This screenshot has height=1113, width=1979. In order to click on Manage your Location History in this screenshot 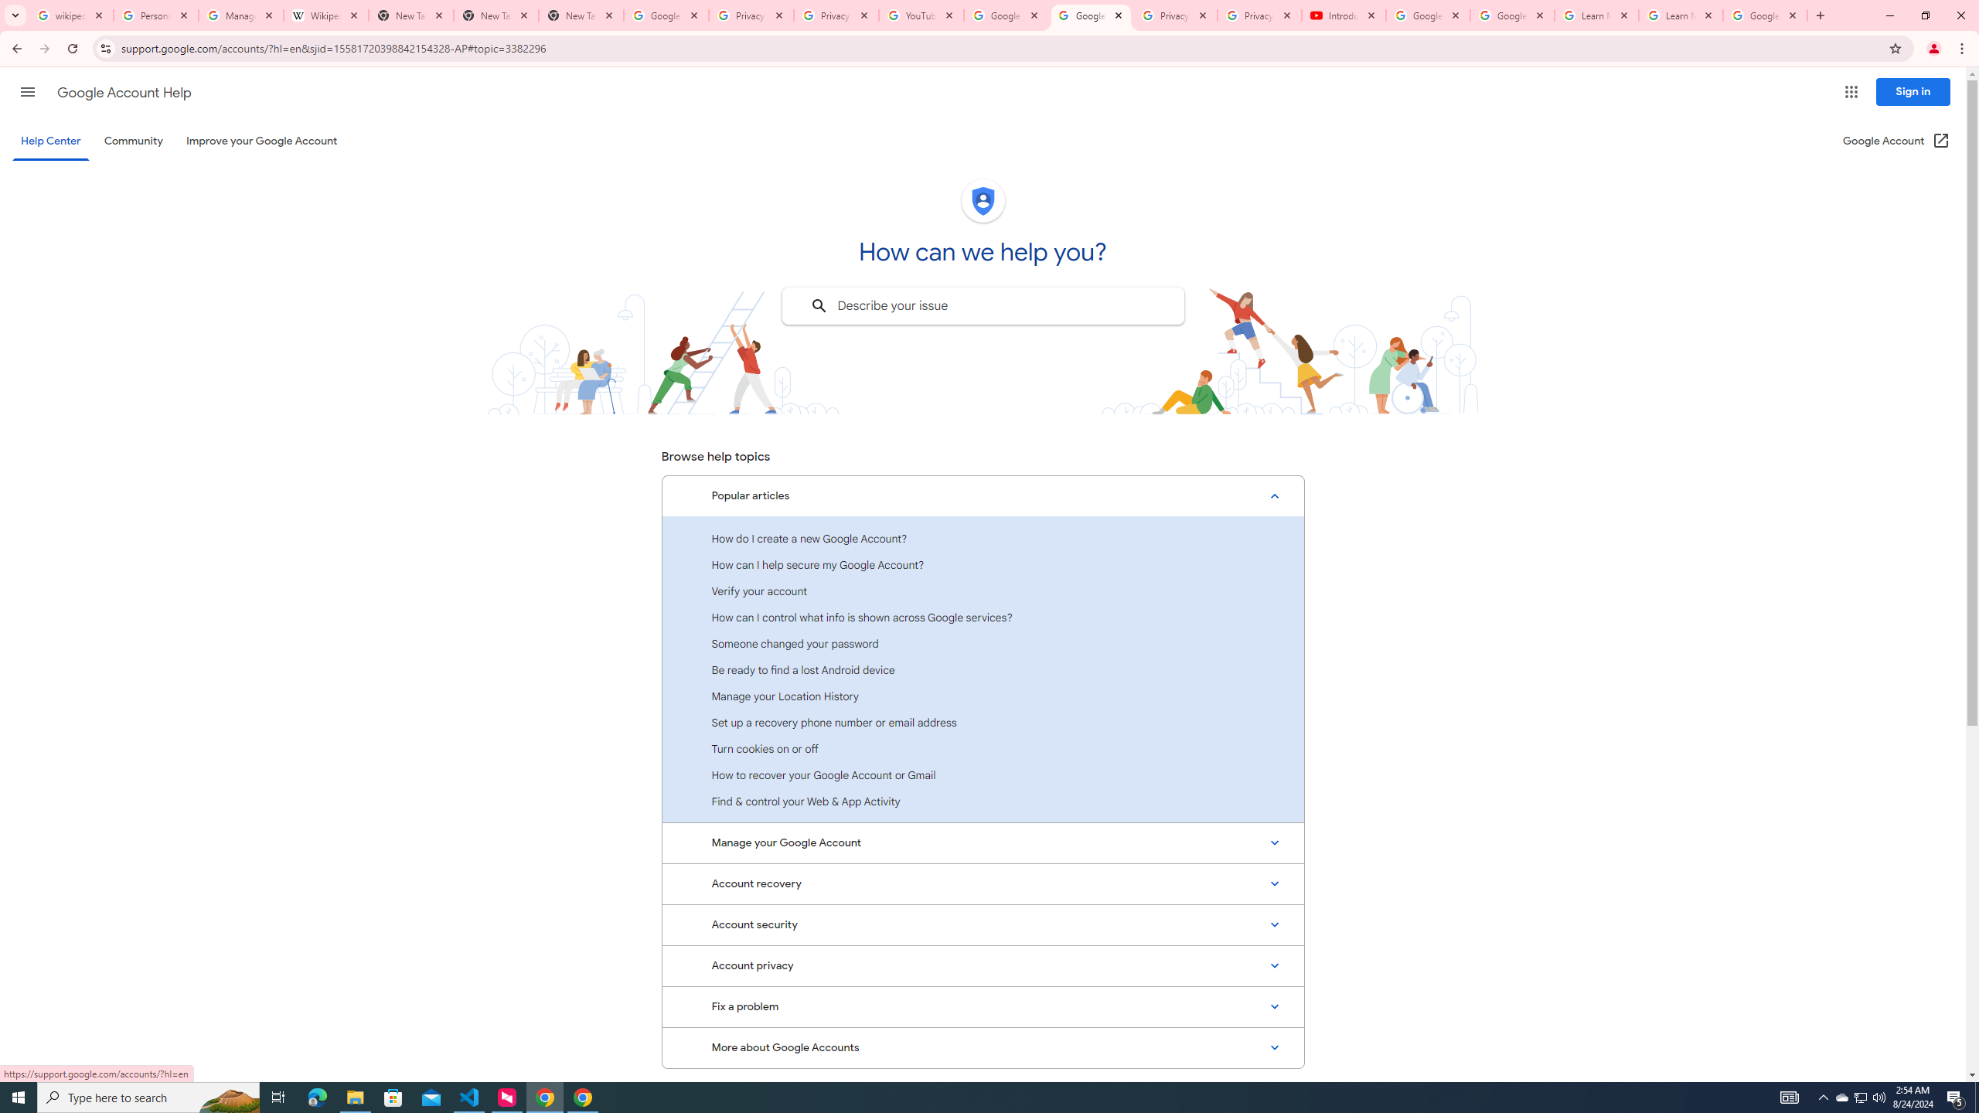, I will do `click(983, 696)`.